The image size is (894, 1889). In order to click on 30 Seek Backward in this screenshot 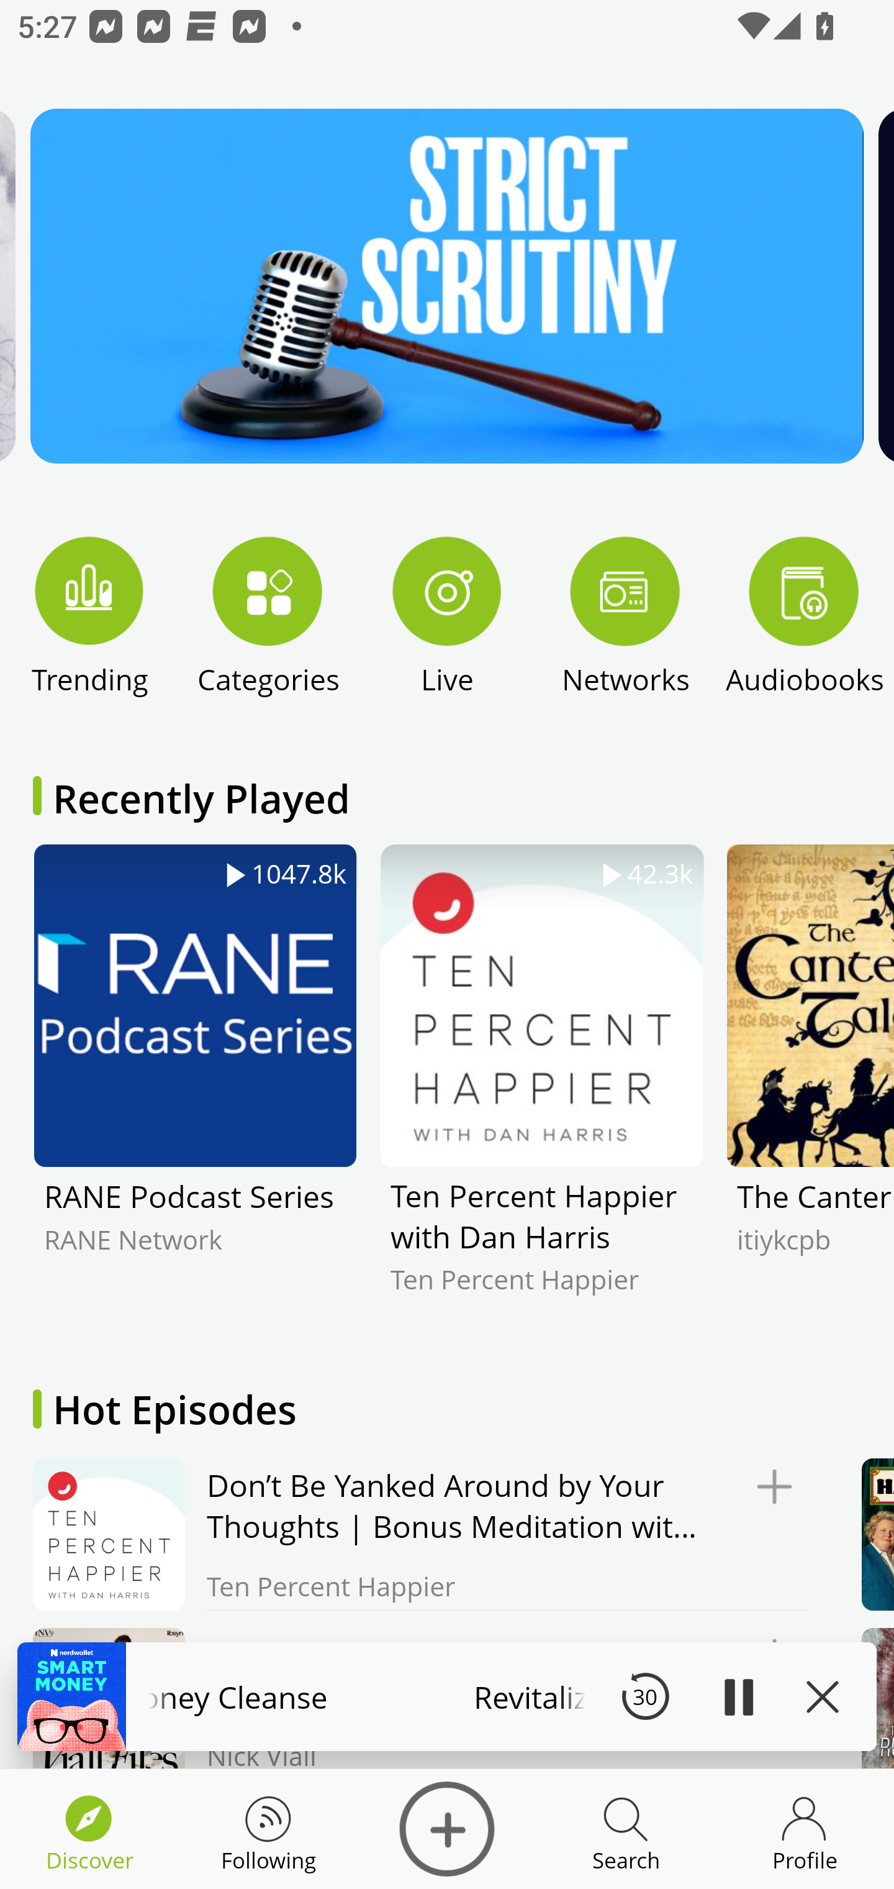, I will do `click(645, 1696)`.